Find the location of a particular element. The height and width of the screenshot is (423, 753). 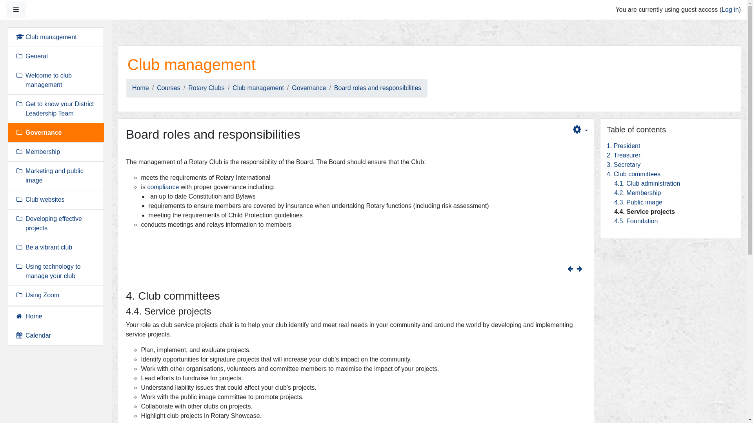

Using Zoom is located at coordinates (56, 295).